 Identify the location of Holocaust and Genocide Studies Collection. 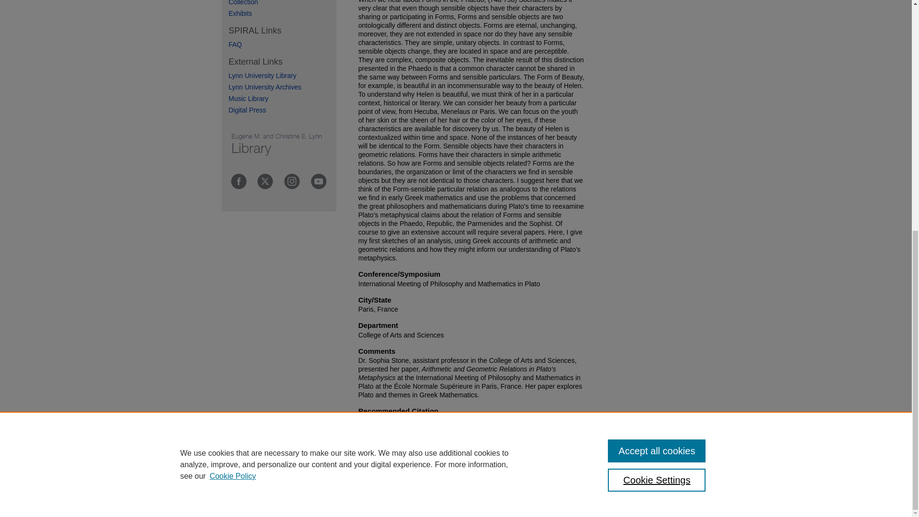
(282, 3).